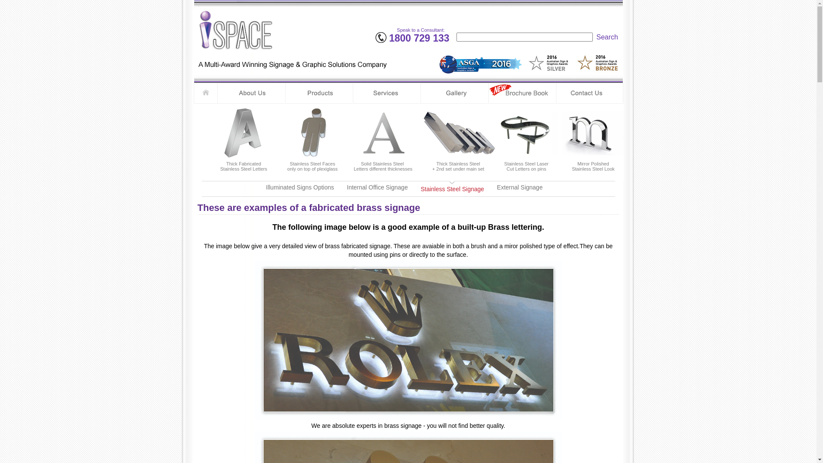  I want to click on Search, so click(607, 37).